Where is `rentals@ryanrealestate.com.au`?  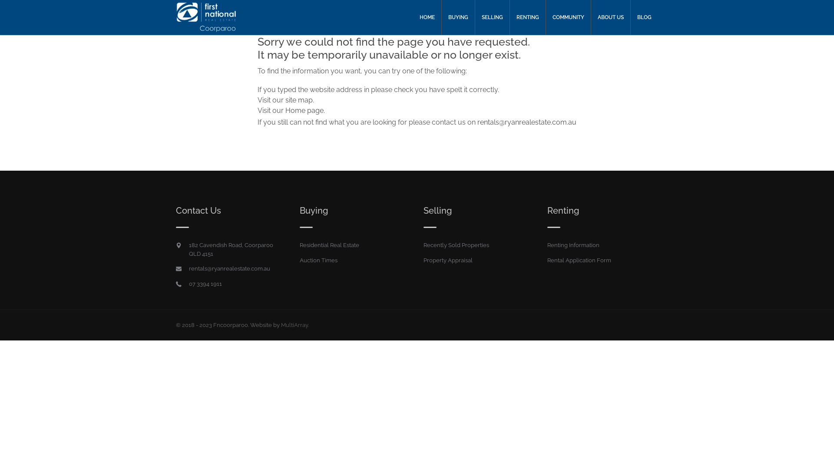
rentals@ryanrealestate.com.au is located at coordinates (229, 268).